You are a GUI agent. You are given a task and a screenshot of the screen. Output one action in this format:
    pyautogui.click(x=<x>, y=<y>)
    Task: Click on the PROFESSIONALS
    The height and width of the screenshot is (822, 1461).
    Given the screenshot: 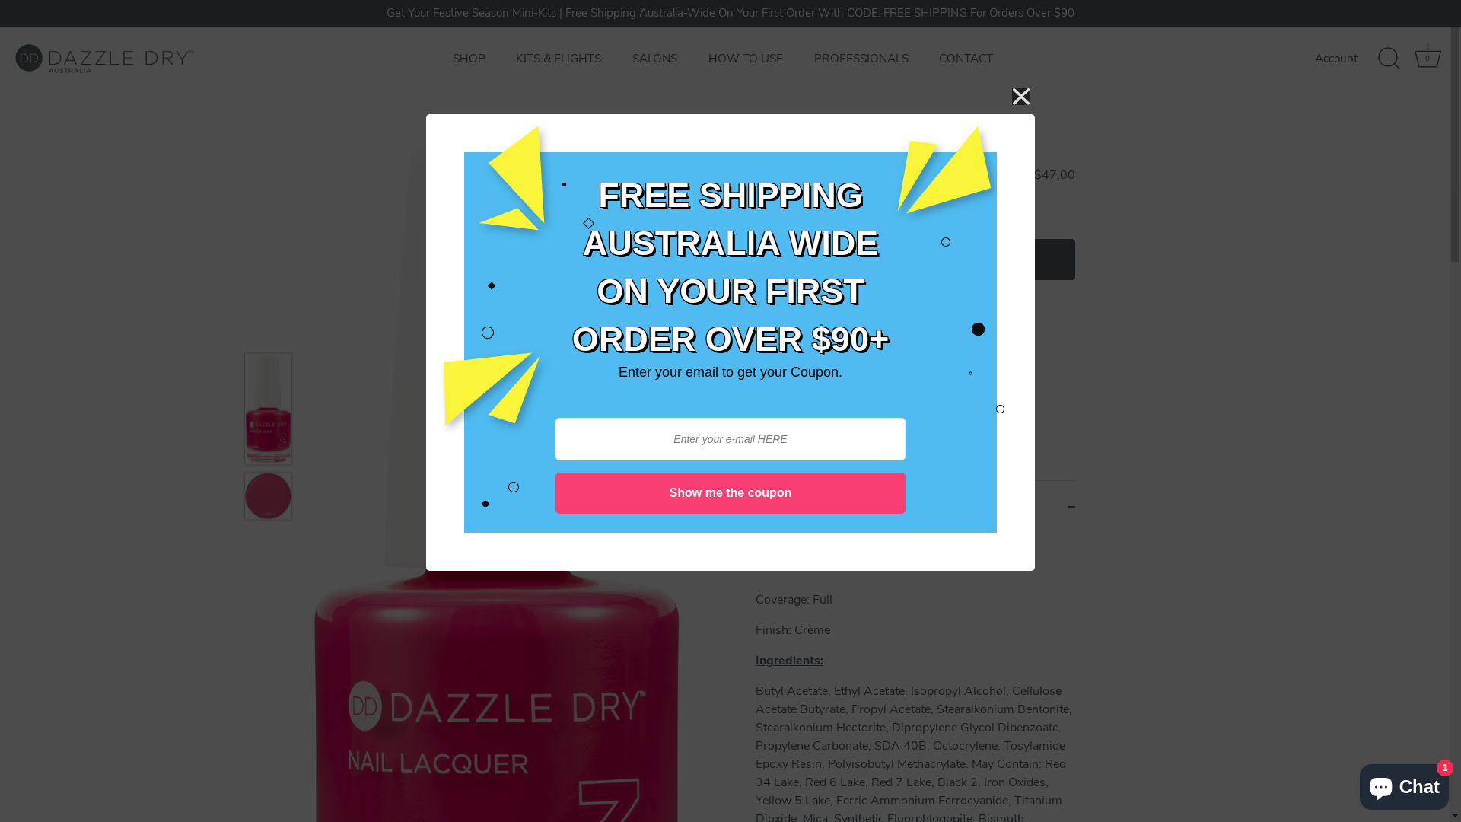 What is the action you would take?
    pyautogui.click(x=861, y=58)
    